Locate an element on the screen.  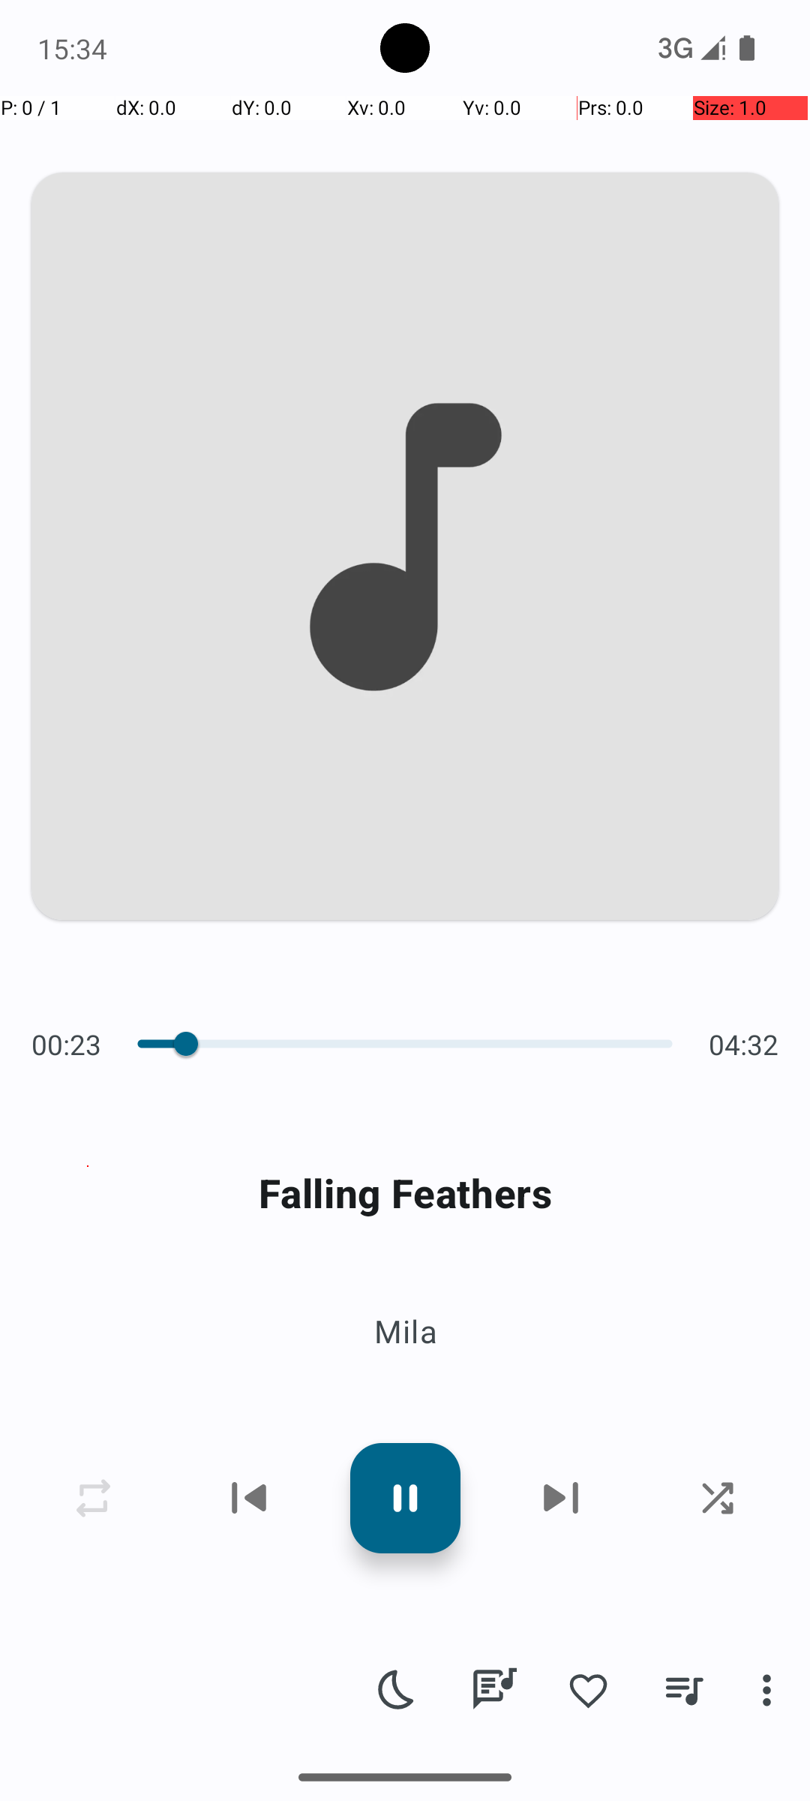
Value, 13003 is located at coordinates (166, 1044).